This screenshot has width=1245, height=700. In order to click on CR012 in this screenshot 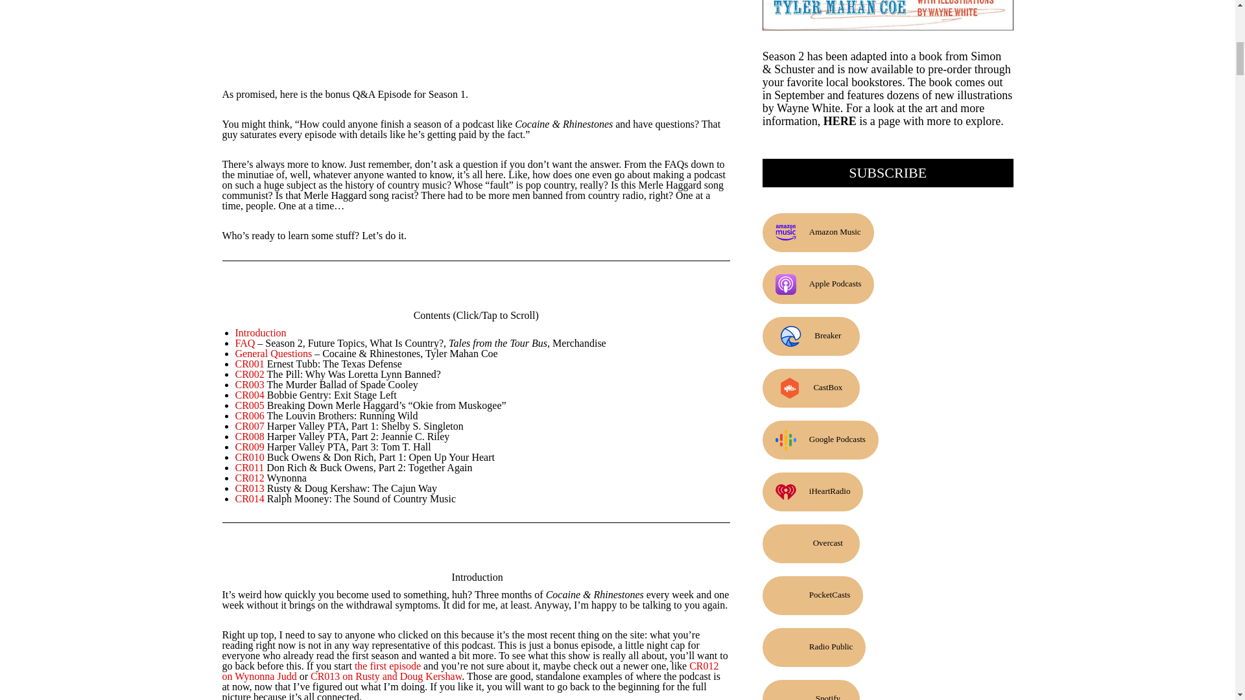, I will do `click(249, 478)`.